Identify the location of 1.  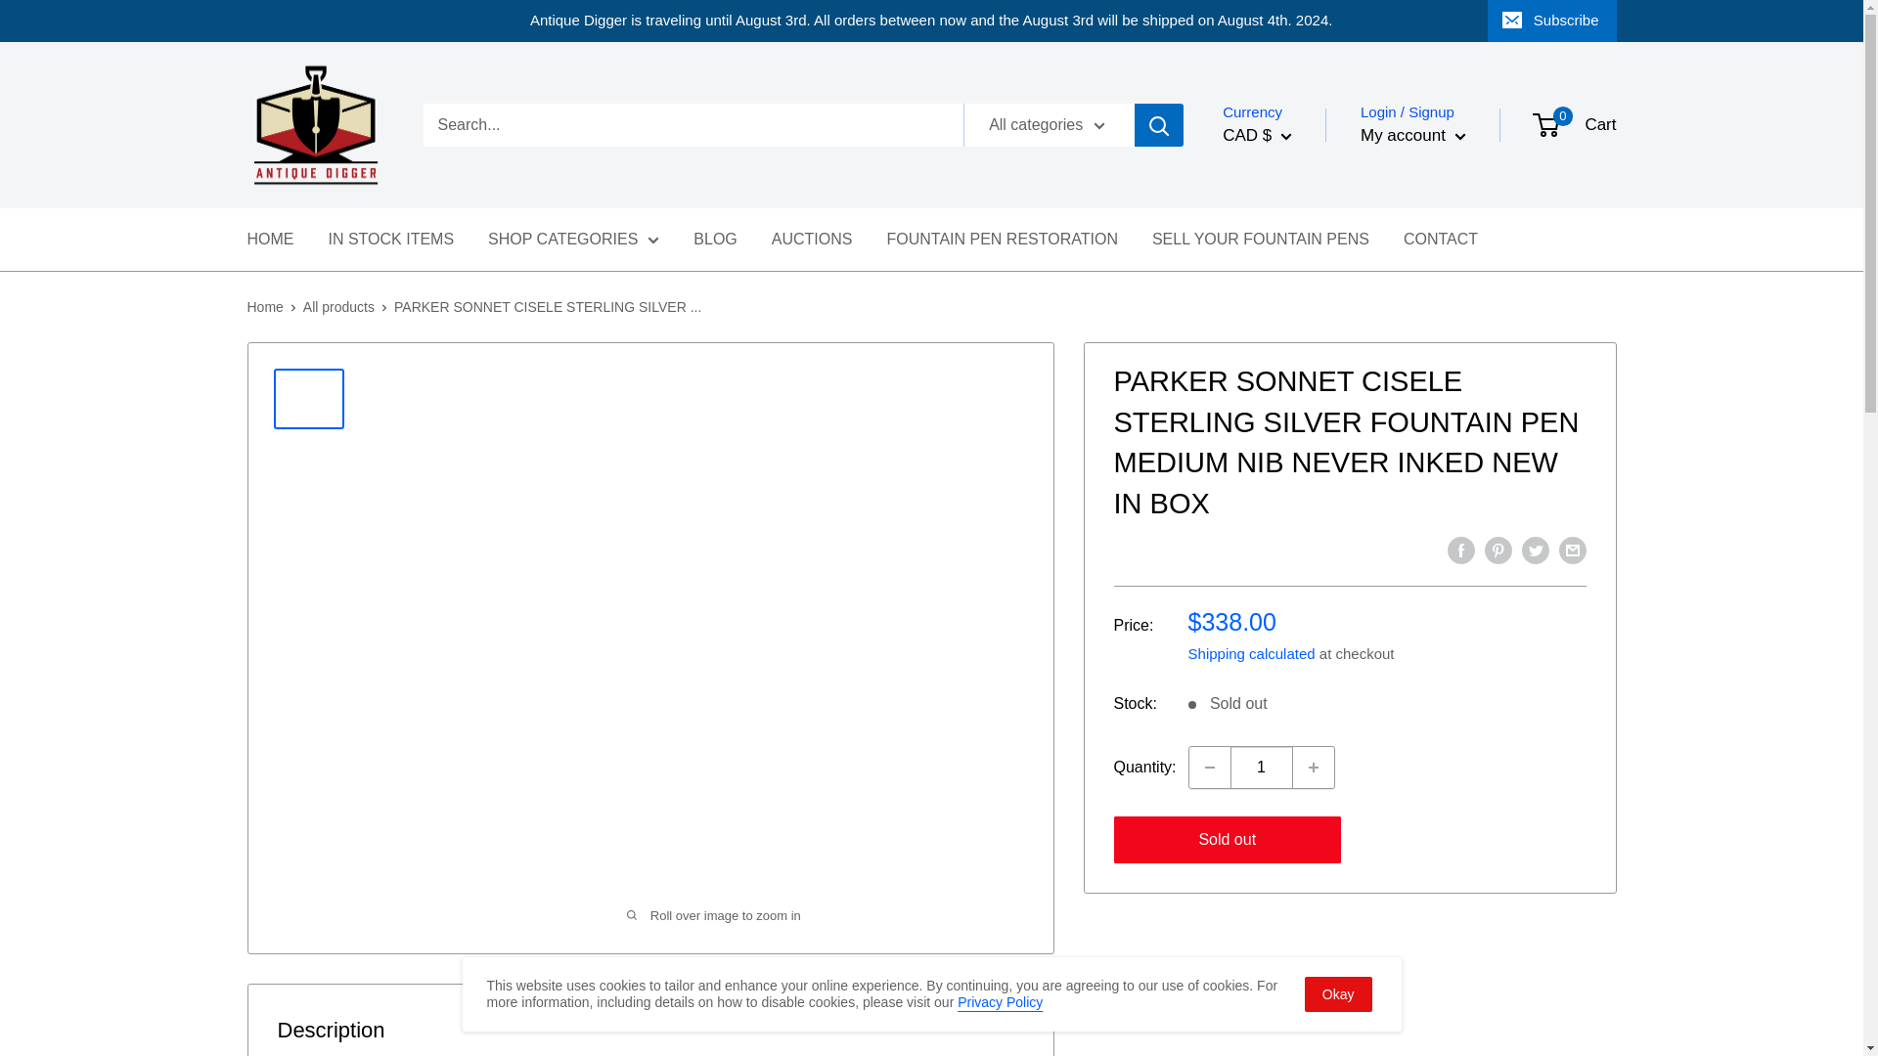
(1262, 767).